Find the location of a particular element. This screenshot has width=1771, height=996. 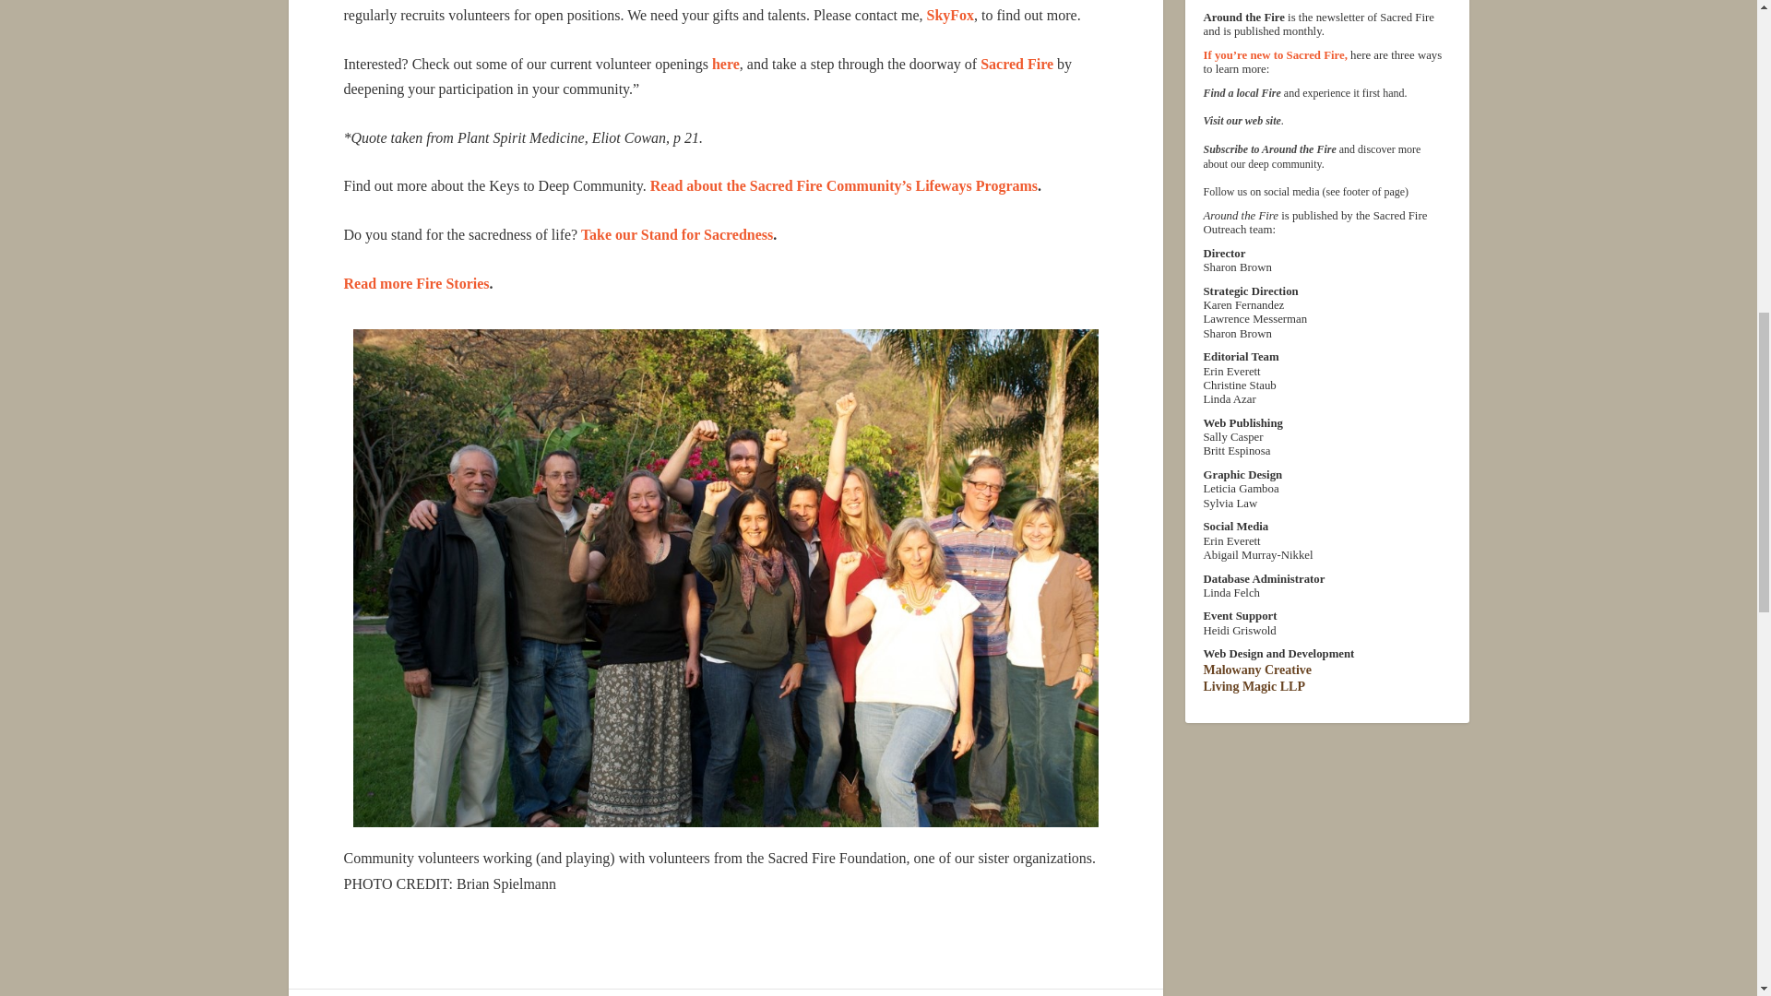

Lifeways Program - keys to deep community is located at coordinates (843, 185).